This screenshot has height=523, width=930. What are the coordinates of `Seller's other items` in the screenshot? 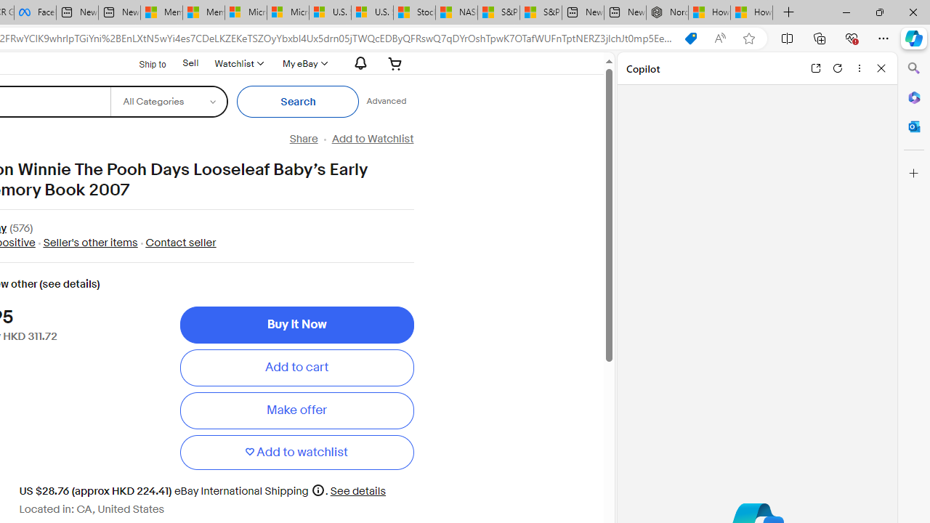 It's located at (90, 243).